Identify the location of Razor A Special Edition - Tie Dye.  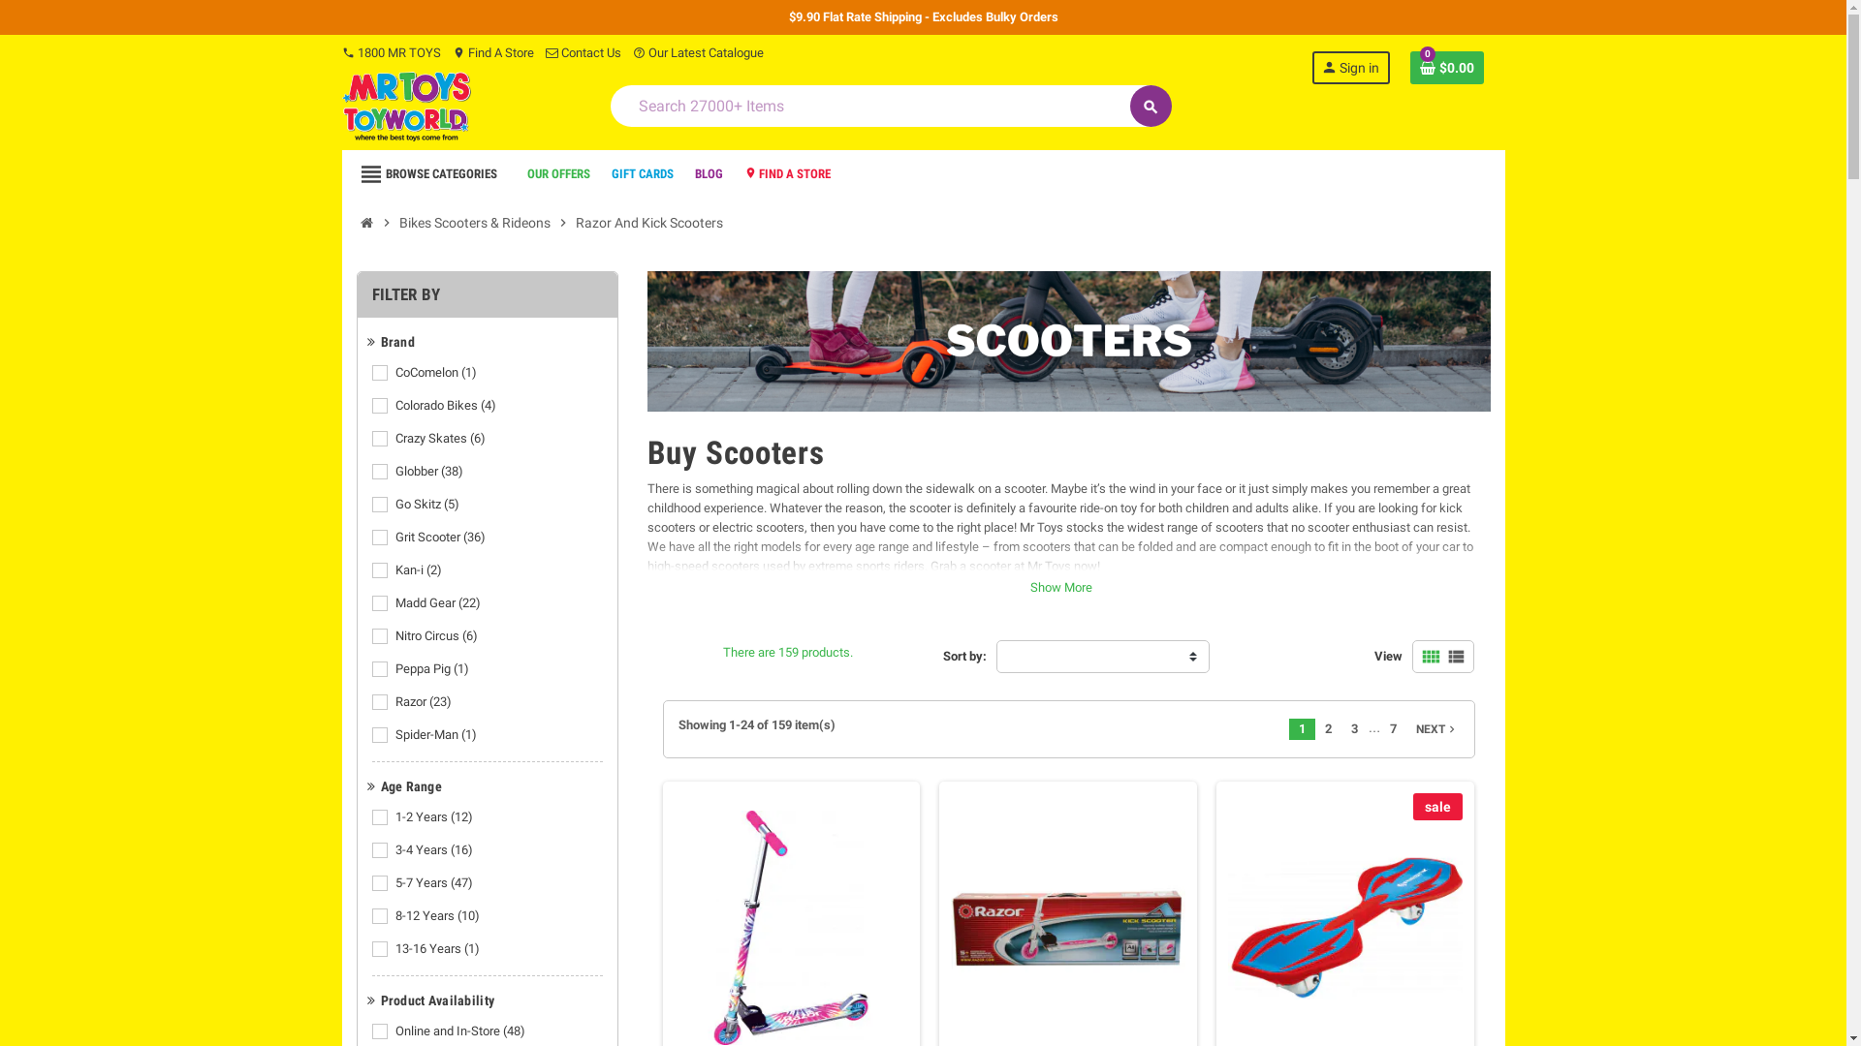
(792, 928).